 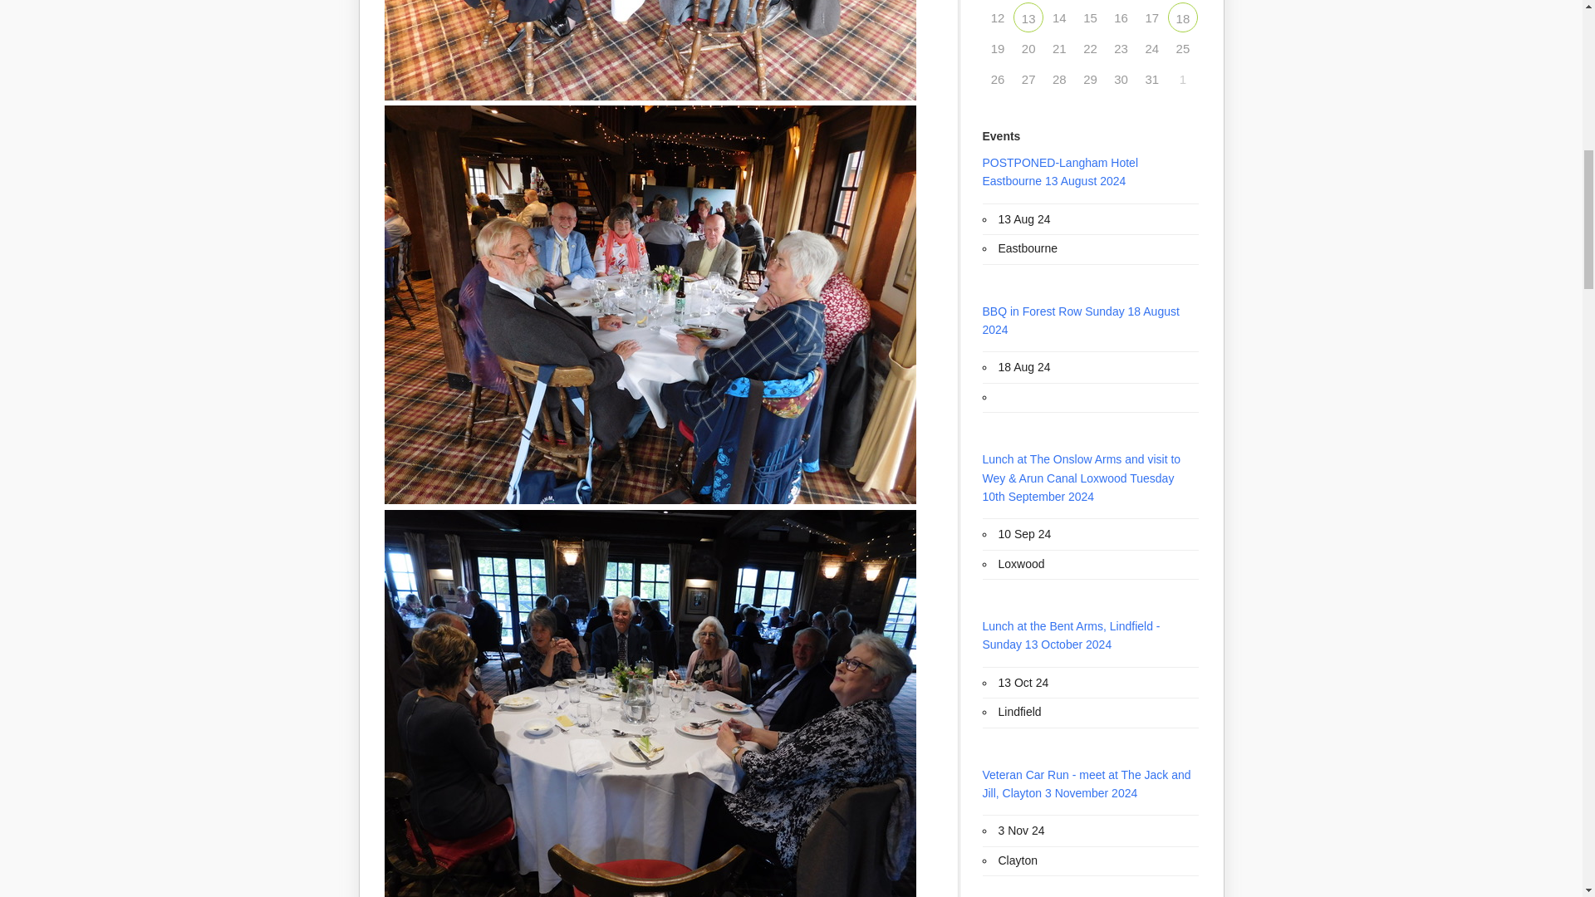 I want to click on 18, so click(x=1183, y=17).